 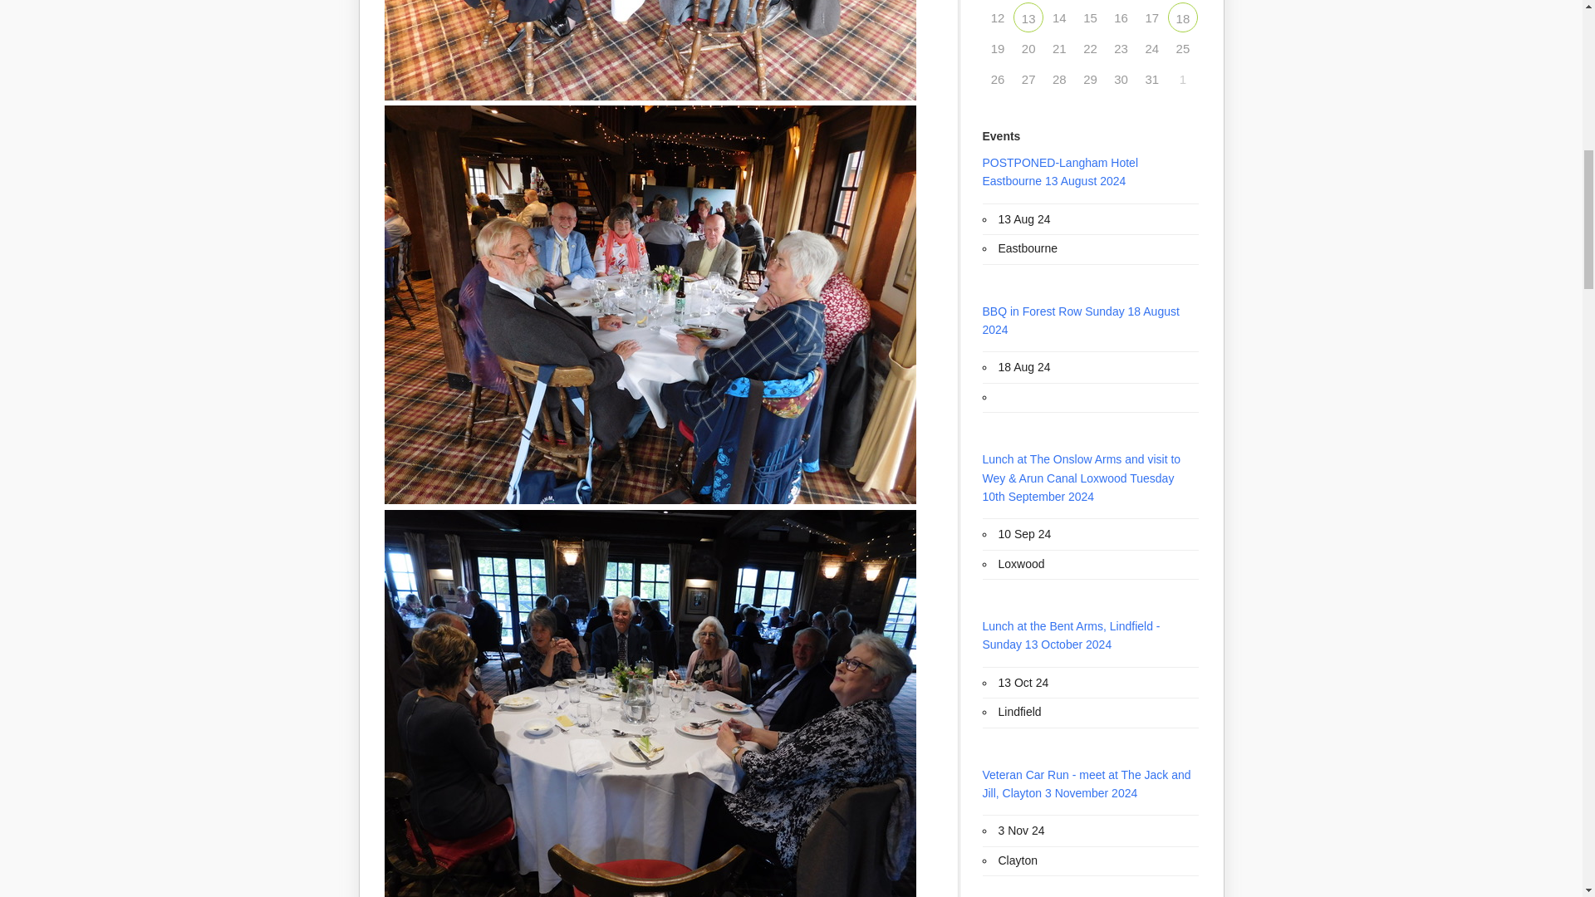 I want to click on 18, so click(x=1183, y=17).